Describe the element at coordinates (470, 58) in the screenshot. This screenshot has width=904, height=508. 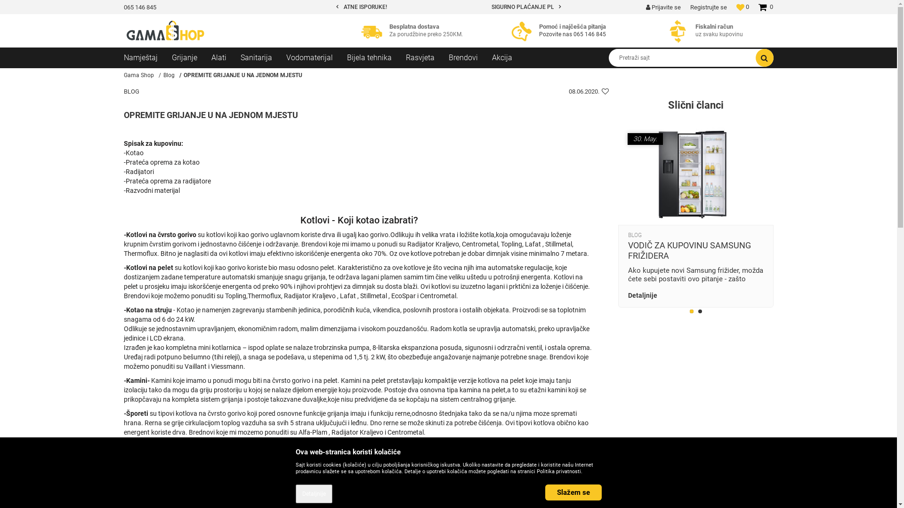
I see `Brendovi` at that location.